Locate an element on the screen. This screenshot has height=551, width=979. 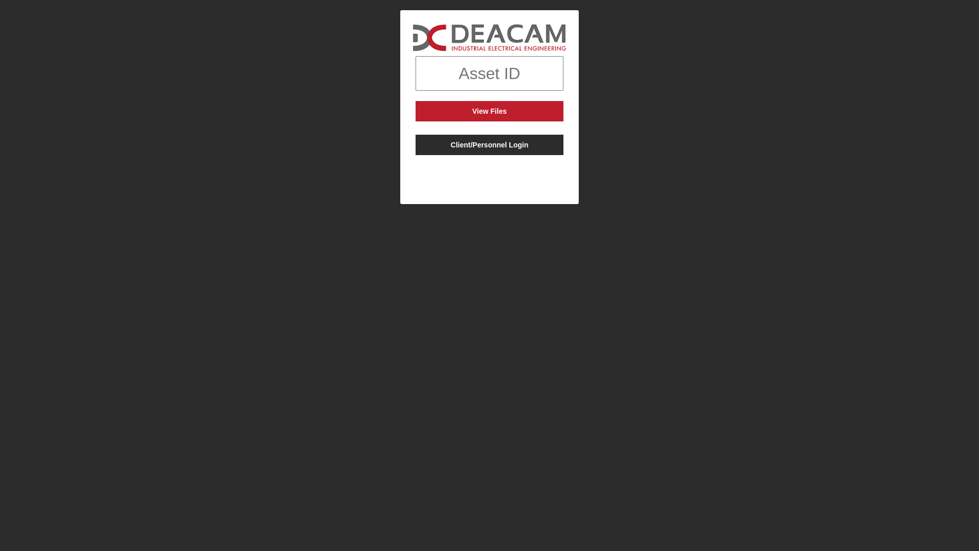
View Files is located at coordinates (489, 111).